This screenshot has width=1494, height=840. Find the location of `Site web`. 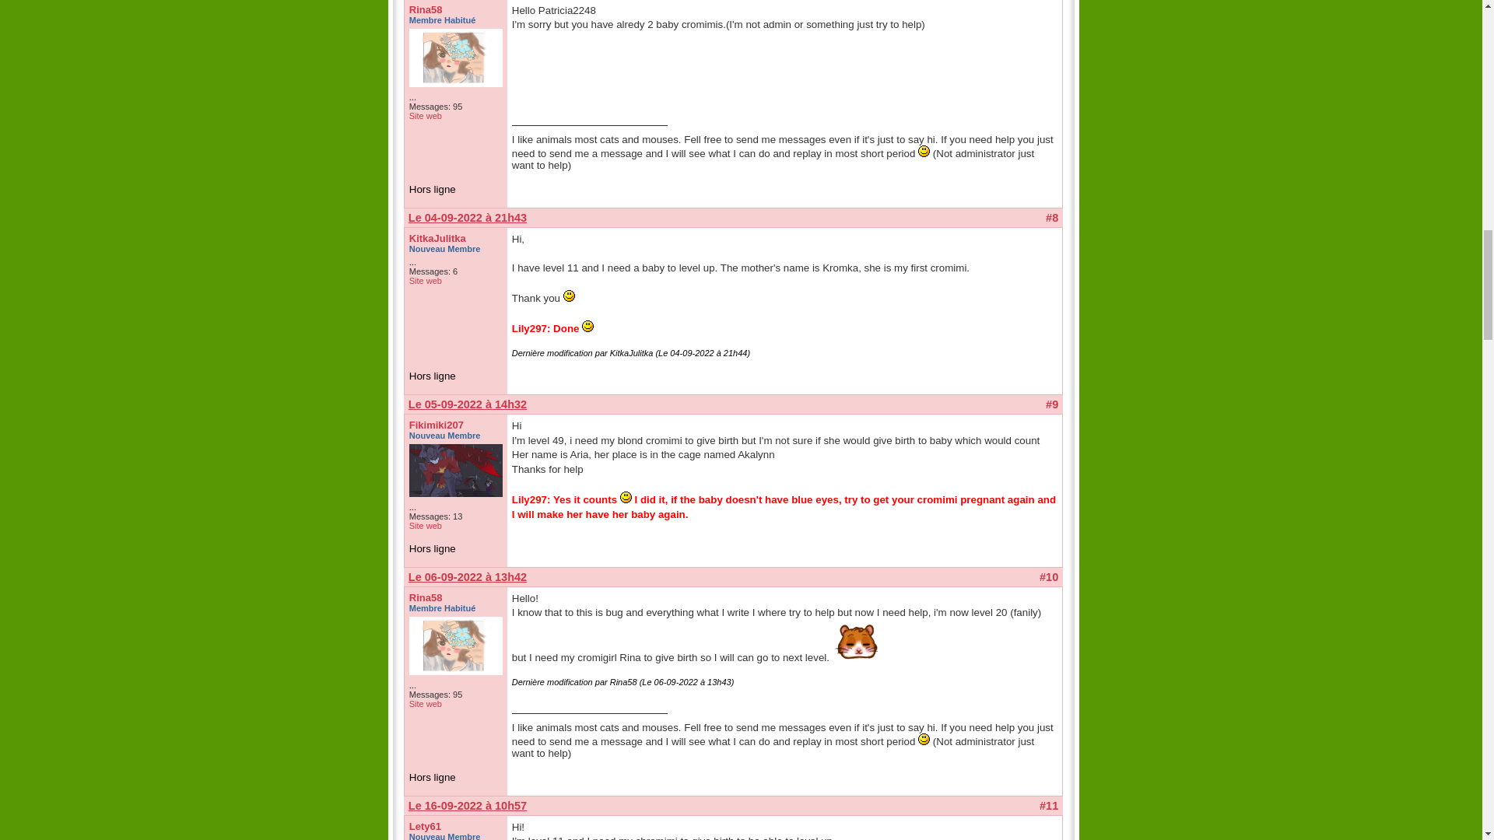

Site web is located at coordinates (426, 281).